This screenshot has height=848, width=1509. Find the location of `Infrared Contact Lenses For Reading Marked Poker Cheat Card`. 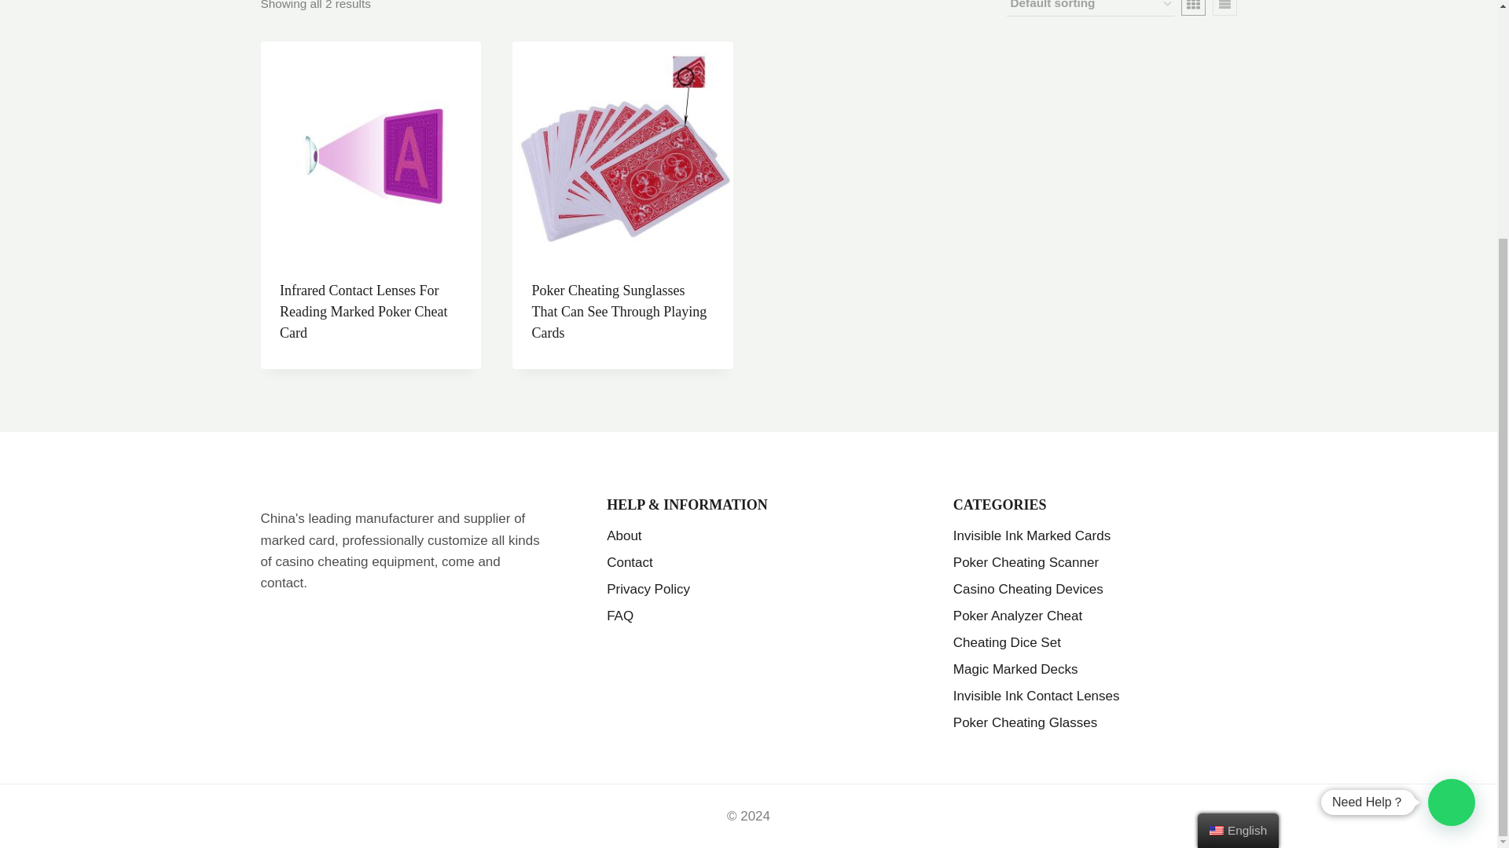

Infrared Contact Lenses For Reading Marked Poker Cheat Card is located at coordinates (363, 311).